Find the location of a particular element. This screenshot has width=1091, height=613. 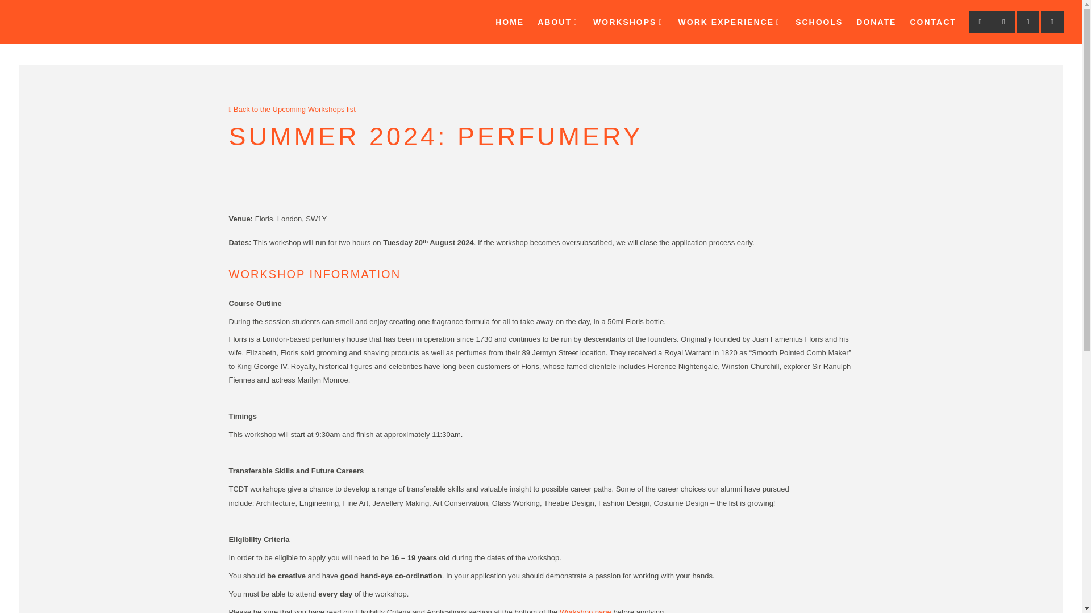

HOME is located at coordinates (509, 22).